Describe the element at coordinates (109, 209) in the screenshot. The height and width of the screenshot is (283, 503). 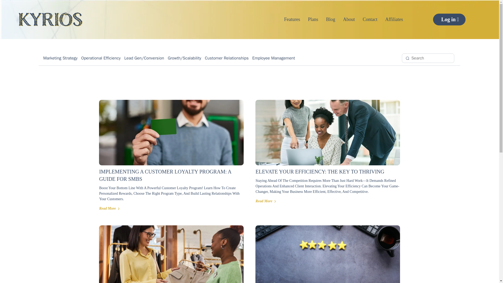
I see `Read More` at that location.